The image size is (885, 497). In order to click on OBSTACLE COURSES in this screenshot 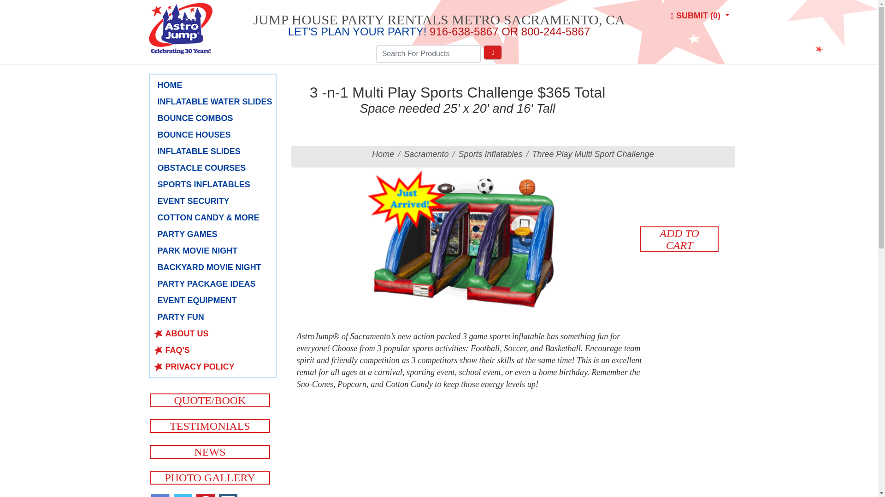, I will do `click(215, 168)`.